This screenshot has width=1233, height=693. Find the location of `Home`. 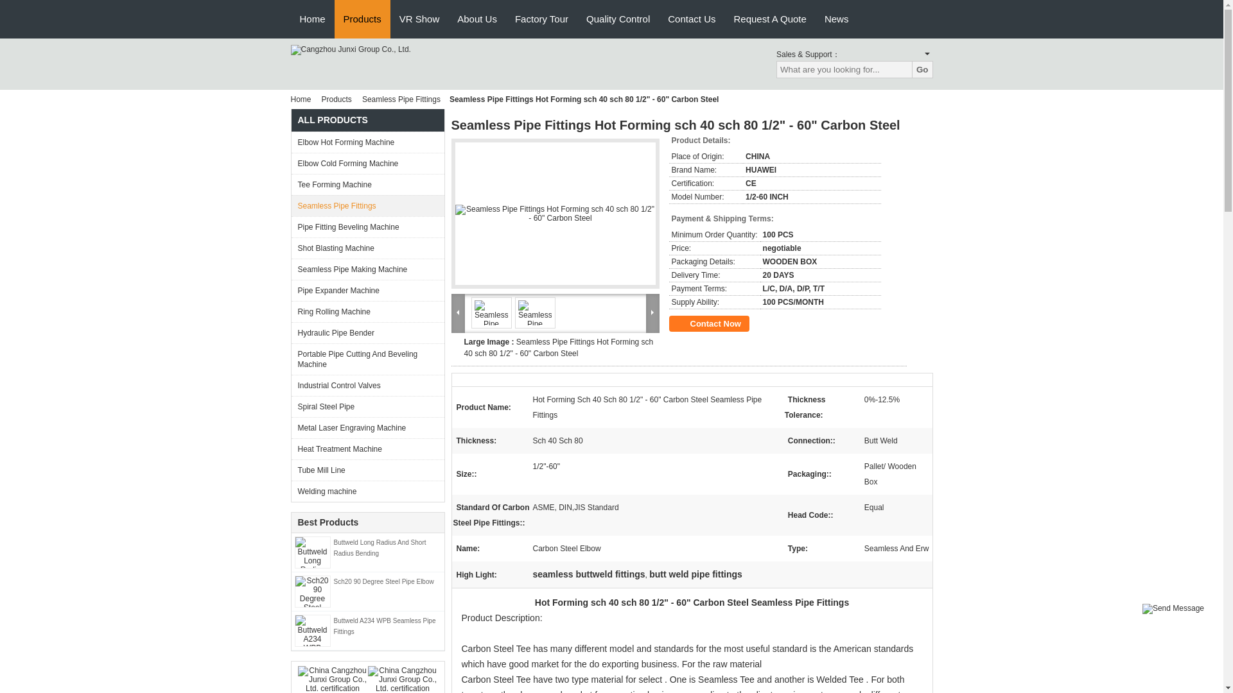

Home is located at coordinates (302, 99).